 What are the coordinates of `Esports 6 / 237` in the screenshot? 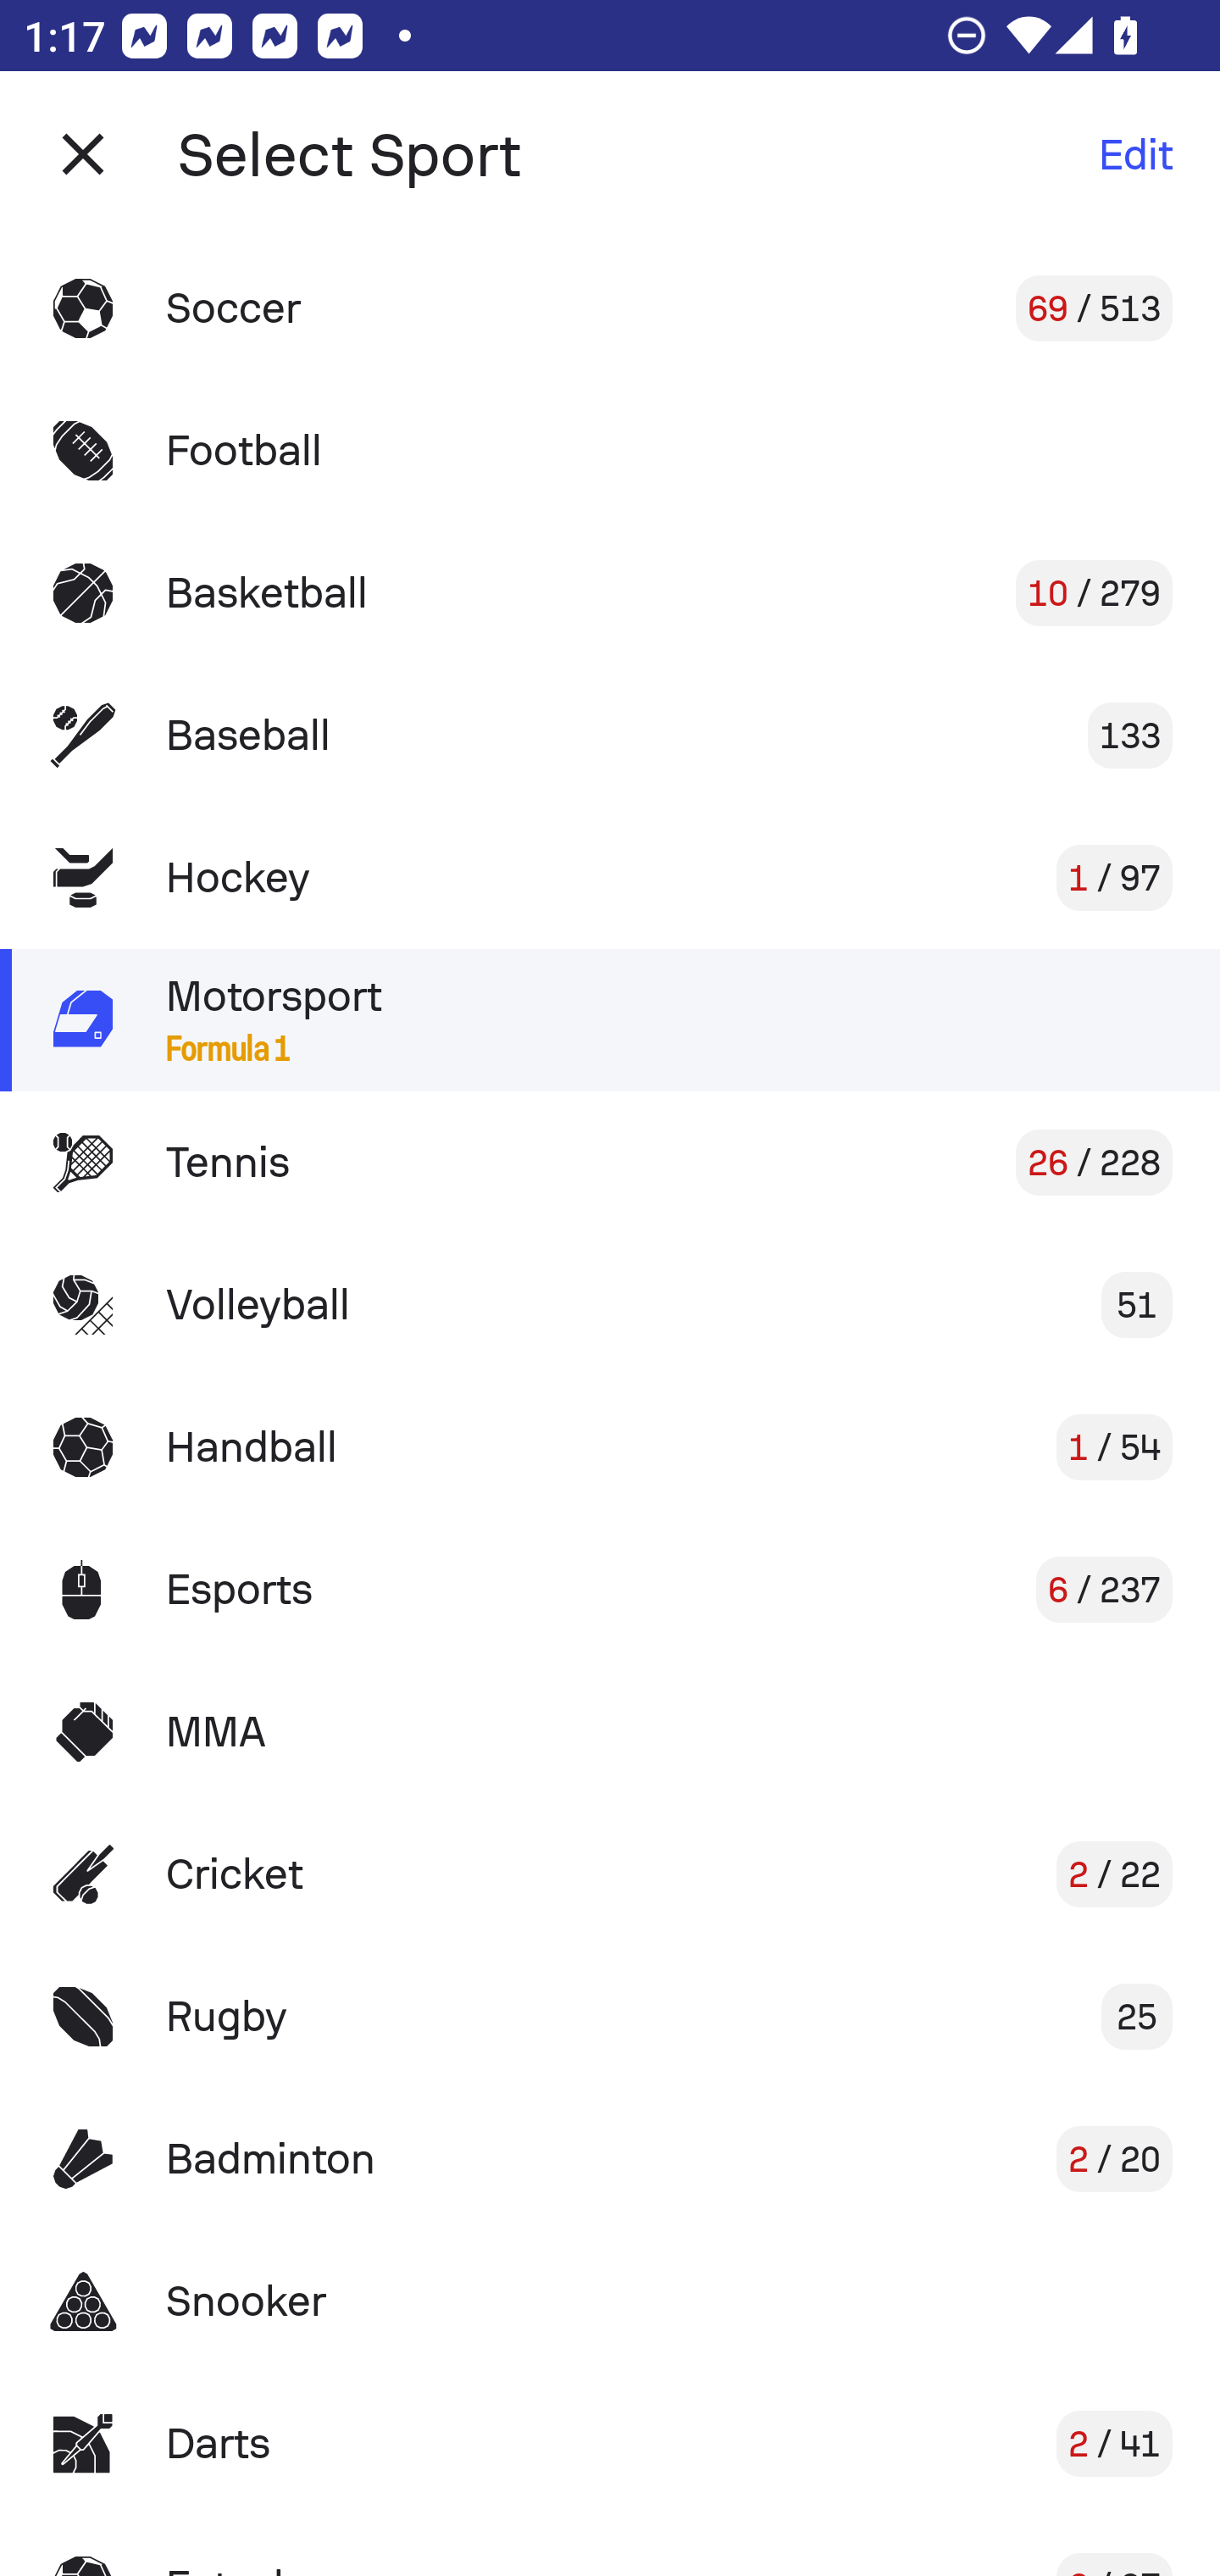 It's located at (610, 1589).